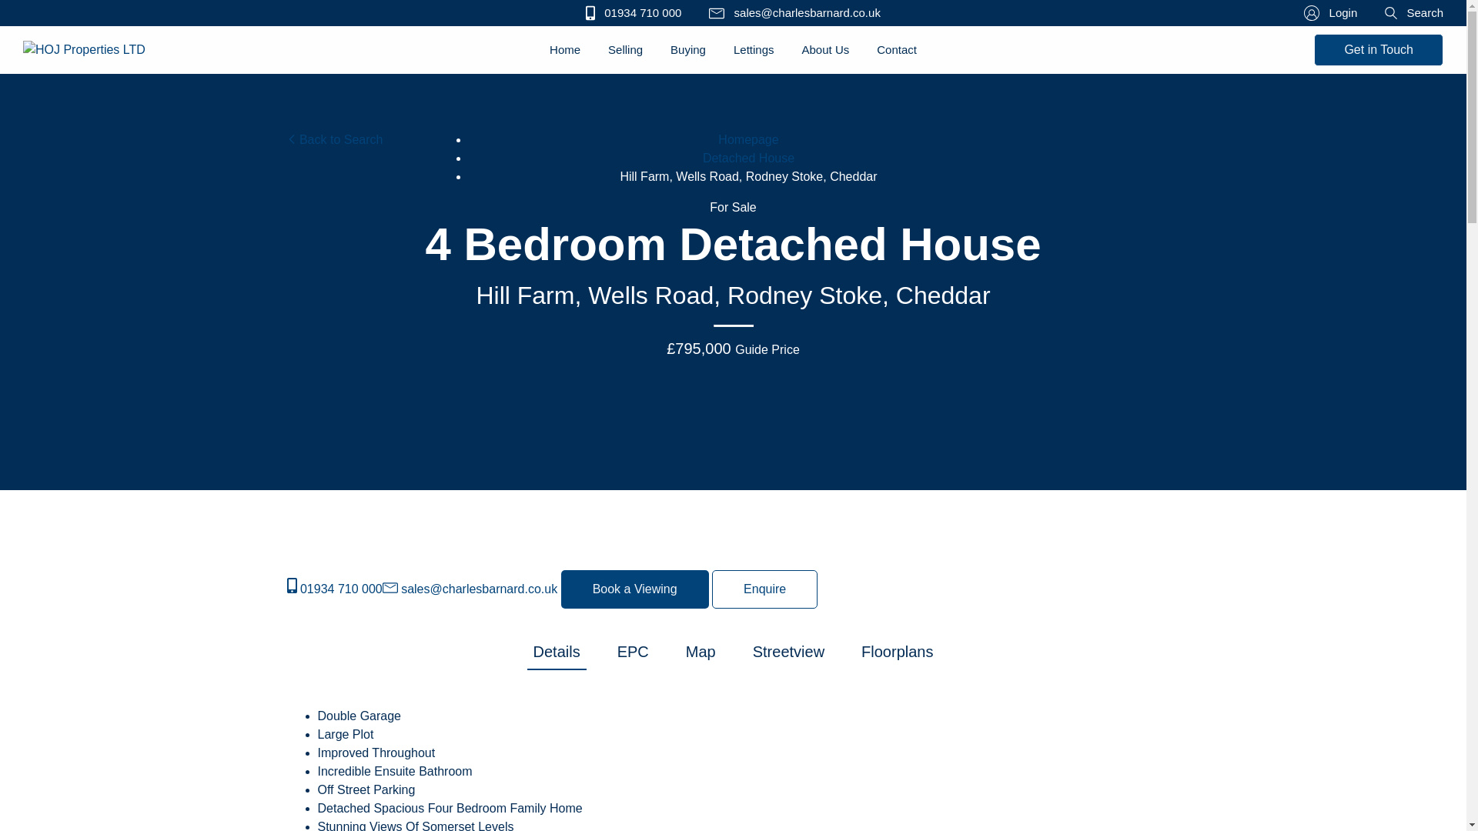 This screenshot has height=831, width=1478. I want to click on Buying, so click(688, 51).